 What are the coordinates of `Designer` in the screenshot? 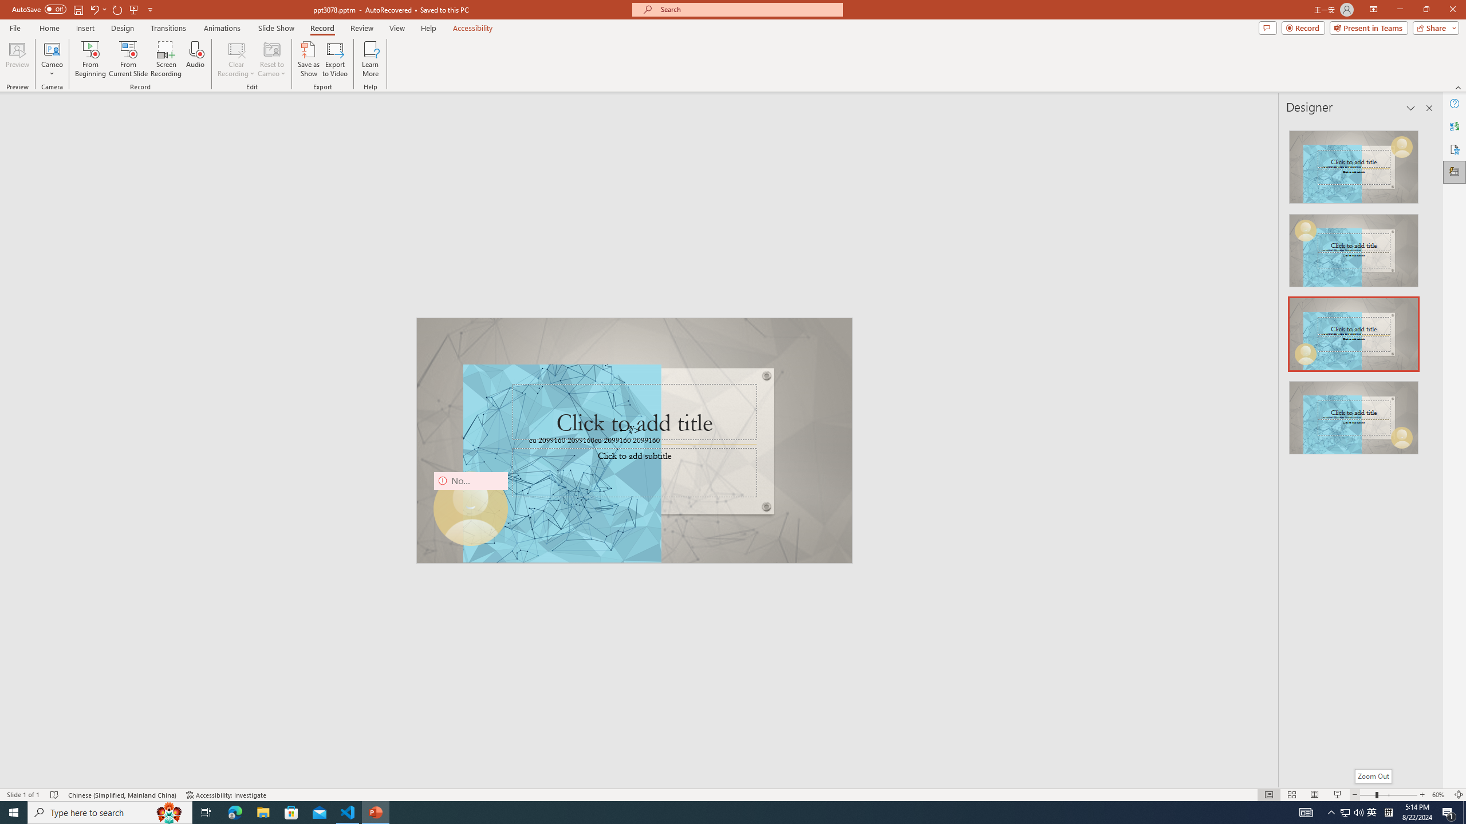 It's located at (1455, 172).